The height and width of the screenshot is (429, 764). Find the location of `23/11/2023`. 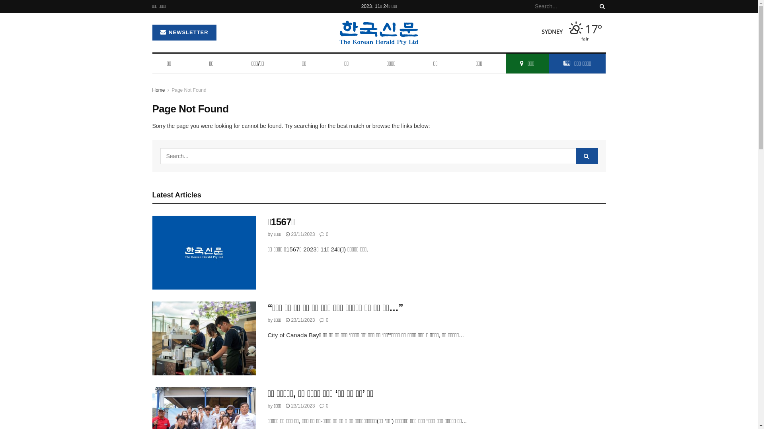

23/11/2023 is located at coordinates (300, 234).